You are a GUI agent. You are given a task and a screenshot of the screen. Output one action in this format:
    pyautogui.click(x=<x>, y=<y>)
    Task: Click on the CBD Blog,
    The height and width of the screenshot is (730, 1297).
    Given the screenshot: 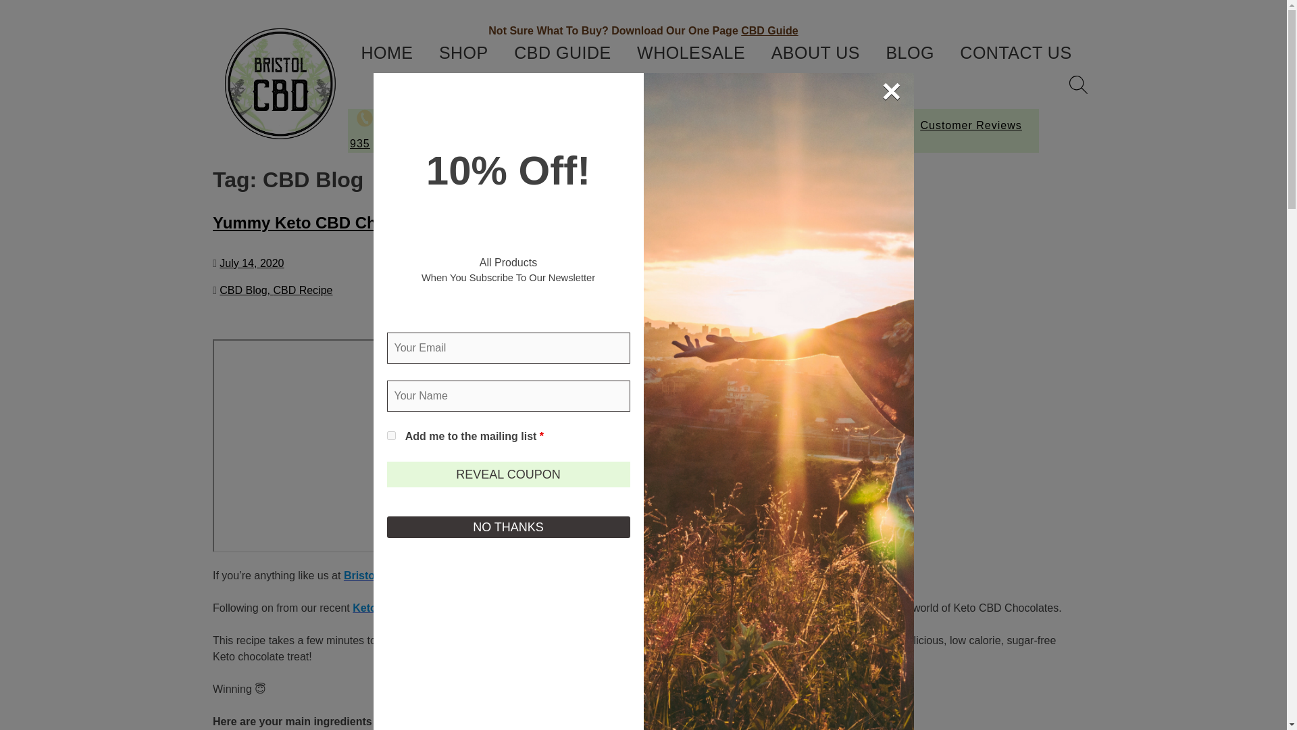 What is the action you would take?
    pyautogui.click(x=246, y=291)
    